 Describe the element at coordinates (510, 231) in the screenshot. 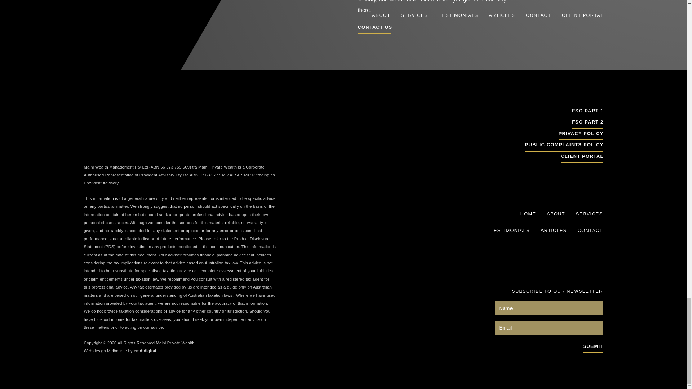

I see `TESTIMONIALS` at that location.